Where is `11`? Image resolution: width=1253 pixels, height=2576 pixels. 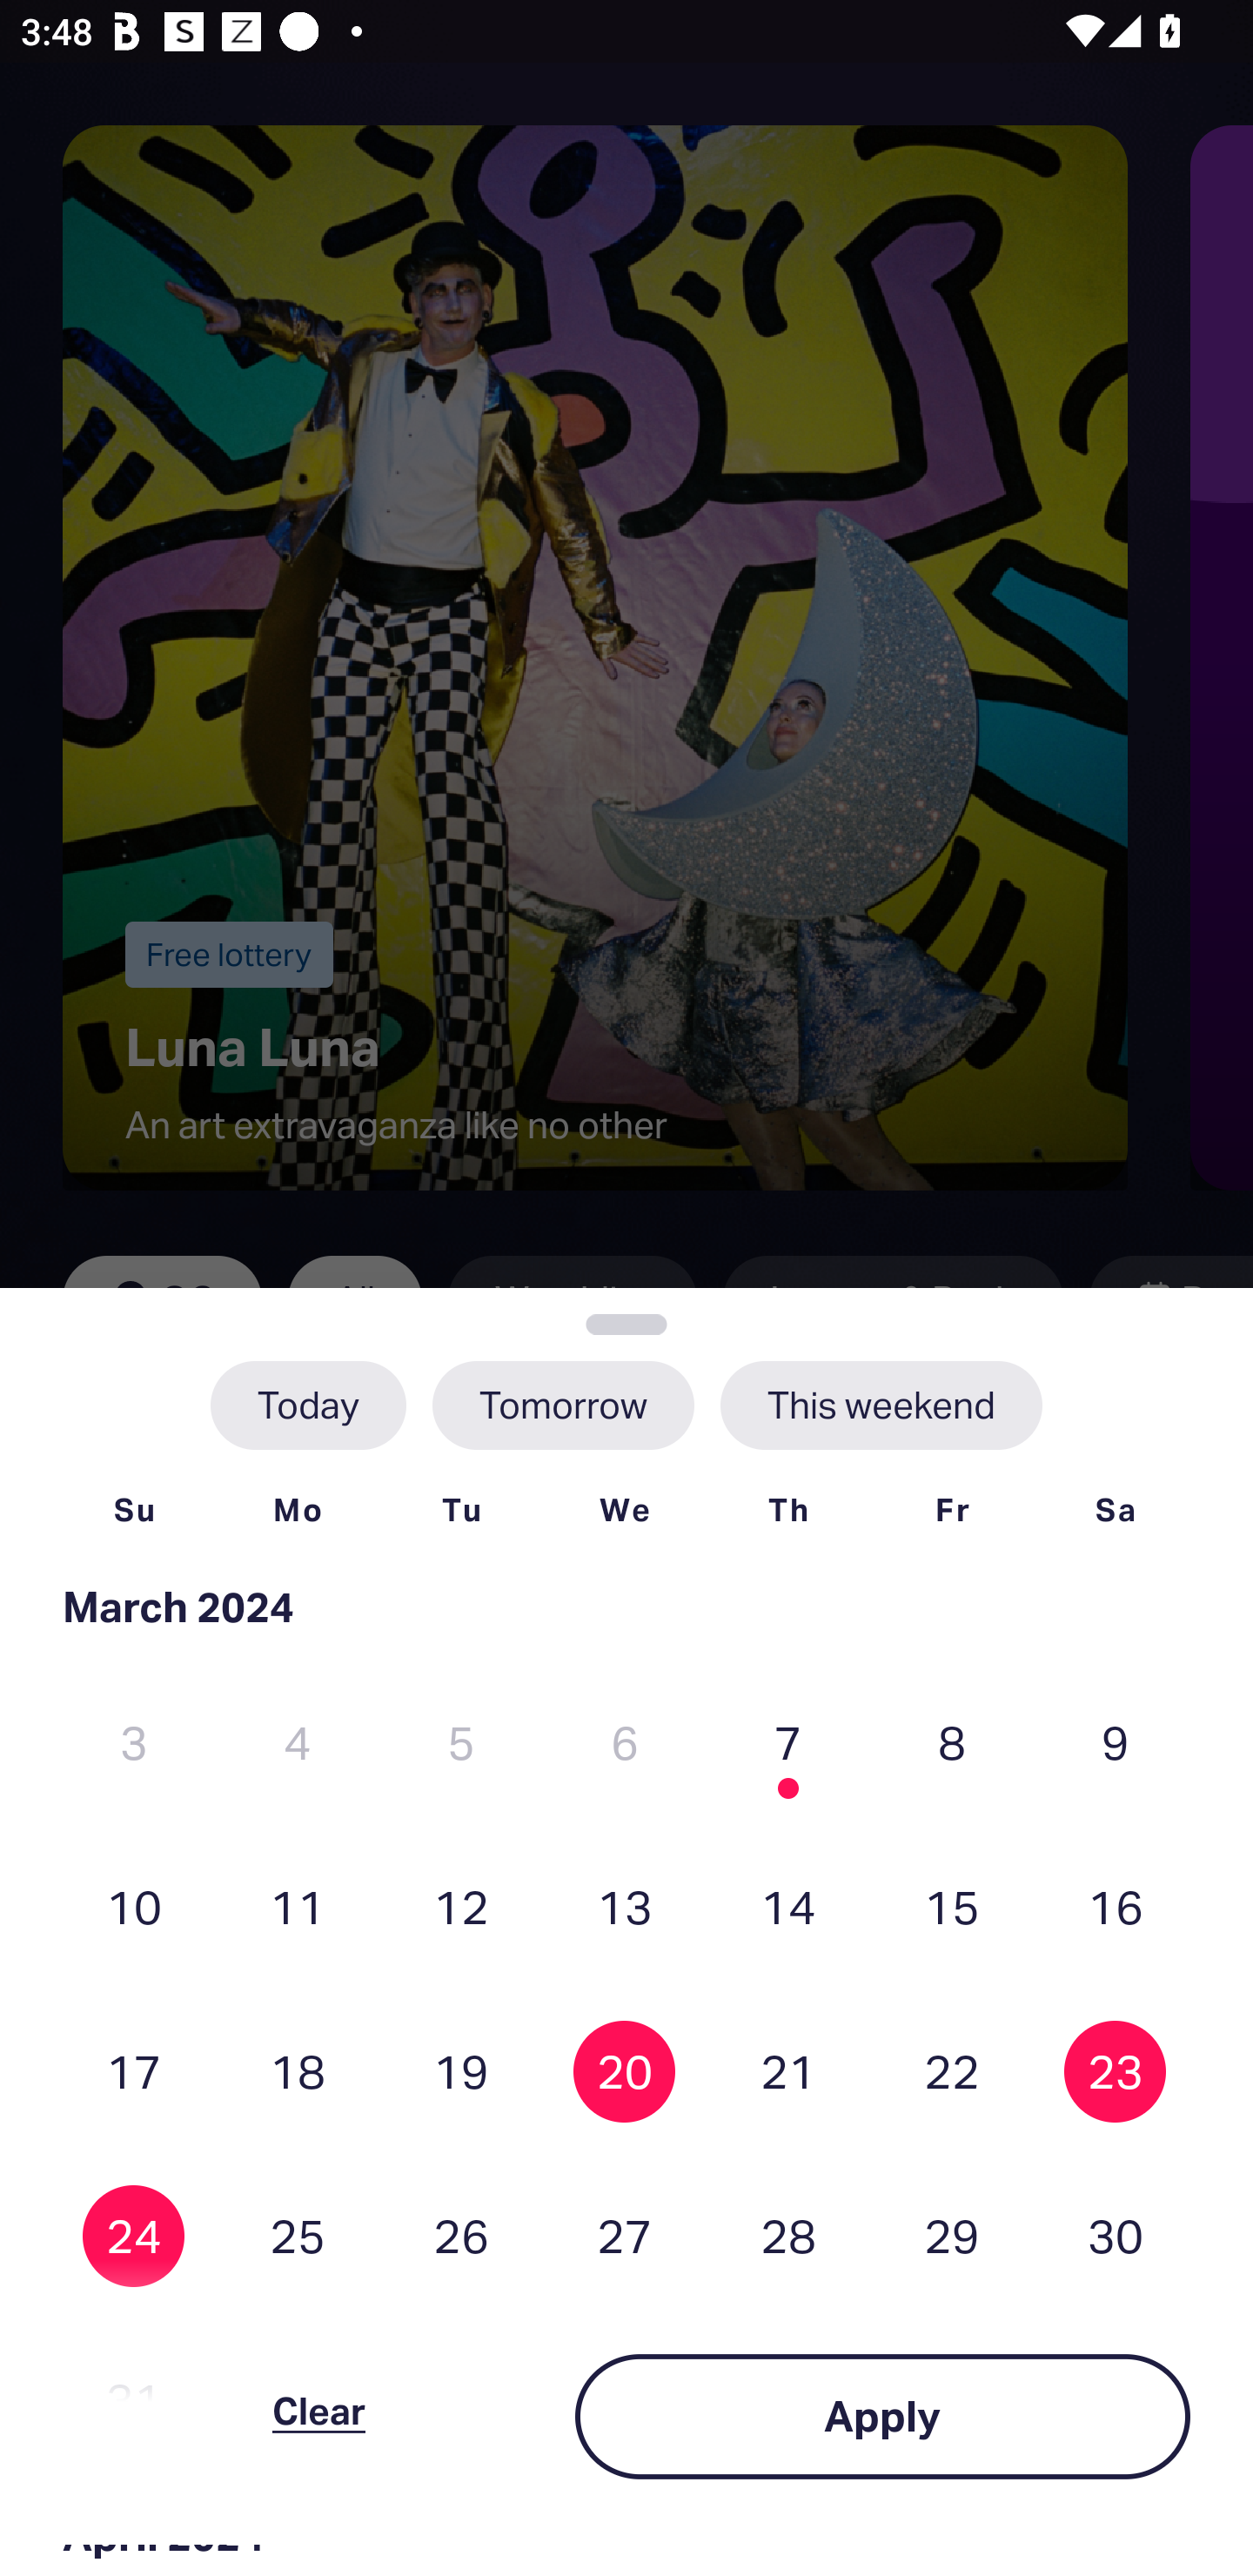 11 is located at coordinates (298, 1906).